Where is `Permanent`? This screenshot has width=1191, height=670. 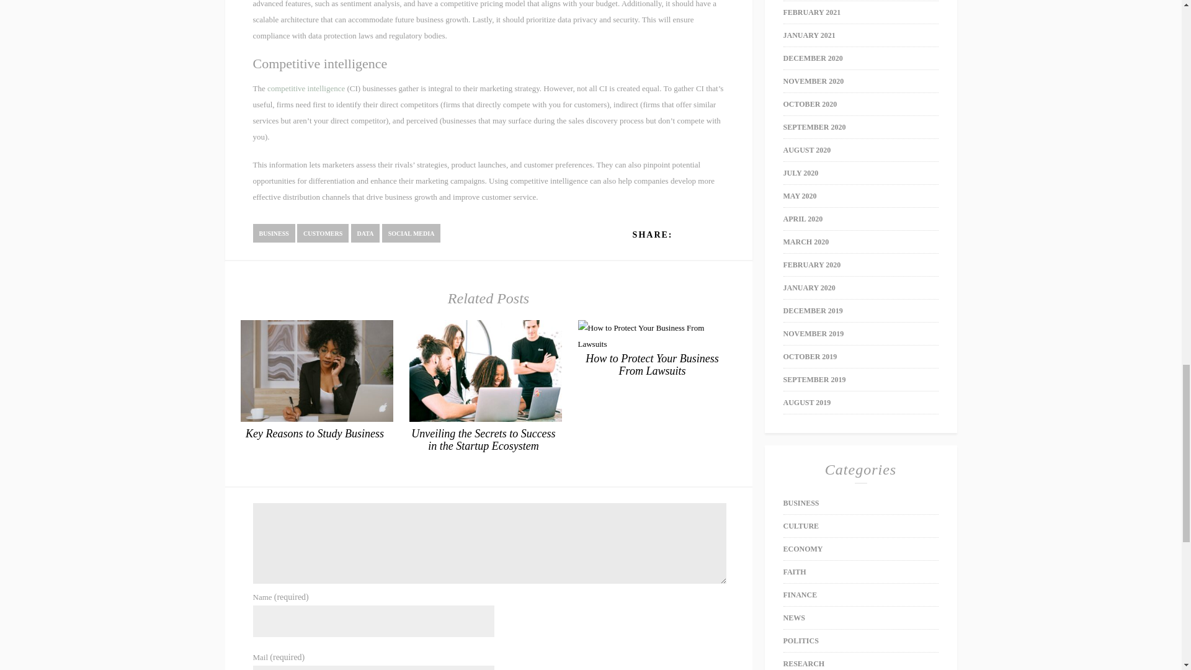
Permanent is located at coordinates (483, 440).